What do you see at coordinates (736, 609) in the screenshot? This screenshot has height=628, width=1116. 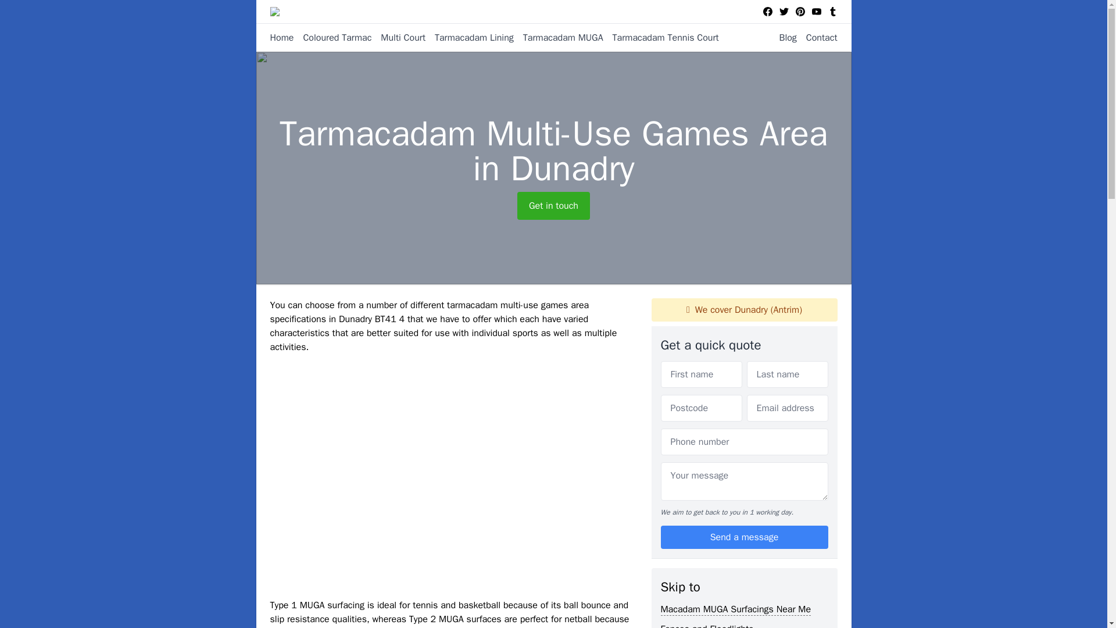 I see `Macadam MUGA Surfacings Near Me` at bounding box center [736, 609].